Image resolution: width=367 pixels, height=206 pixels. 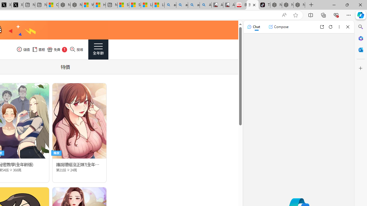 I want to click on Customize, so click(x=361, y=68).